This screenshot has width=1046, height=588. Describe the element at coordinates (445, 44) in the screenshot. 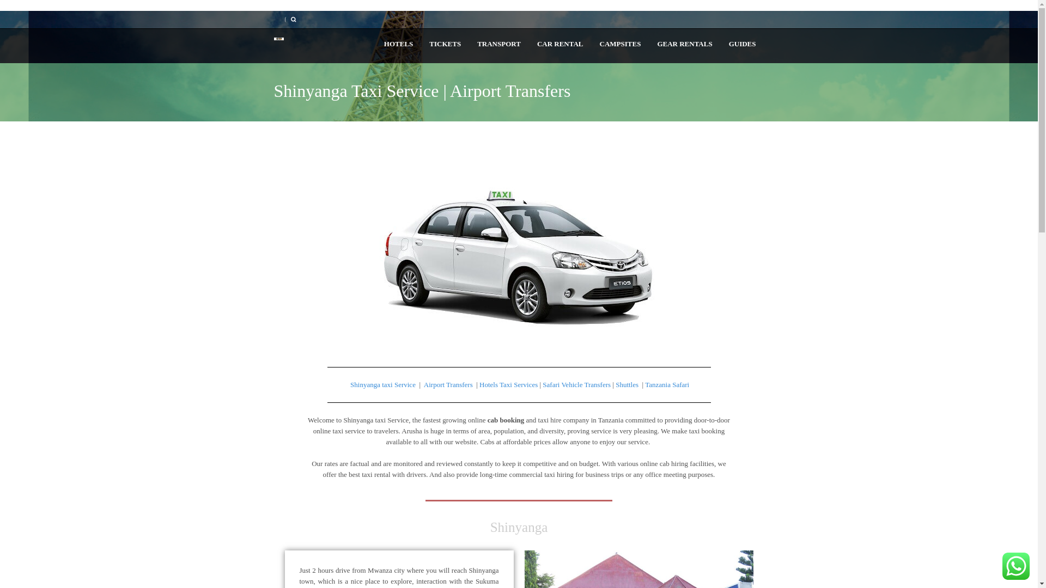

I see `TICKETS` at that location.